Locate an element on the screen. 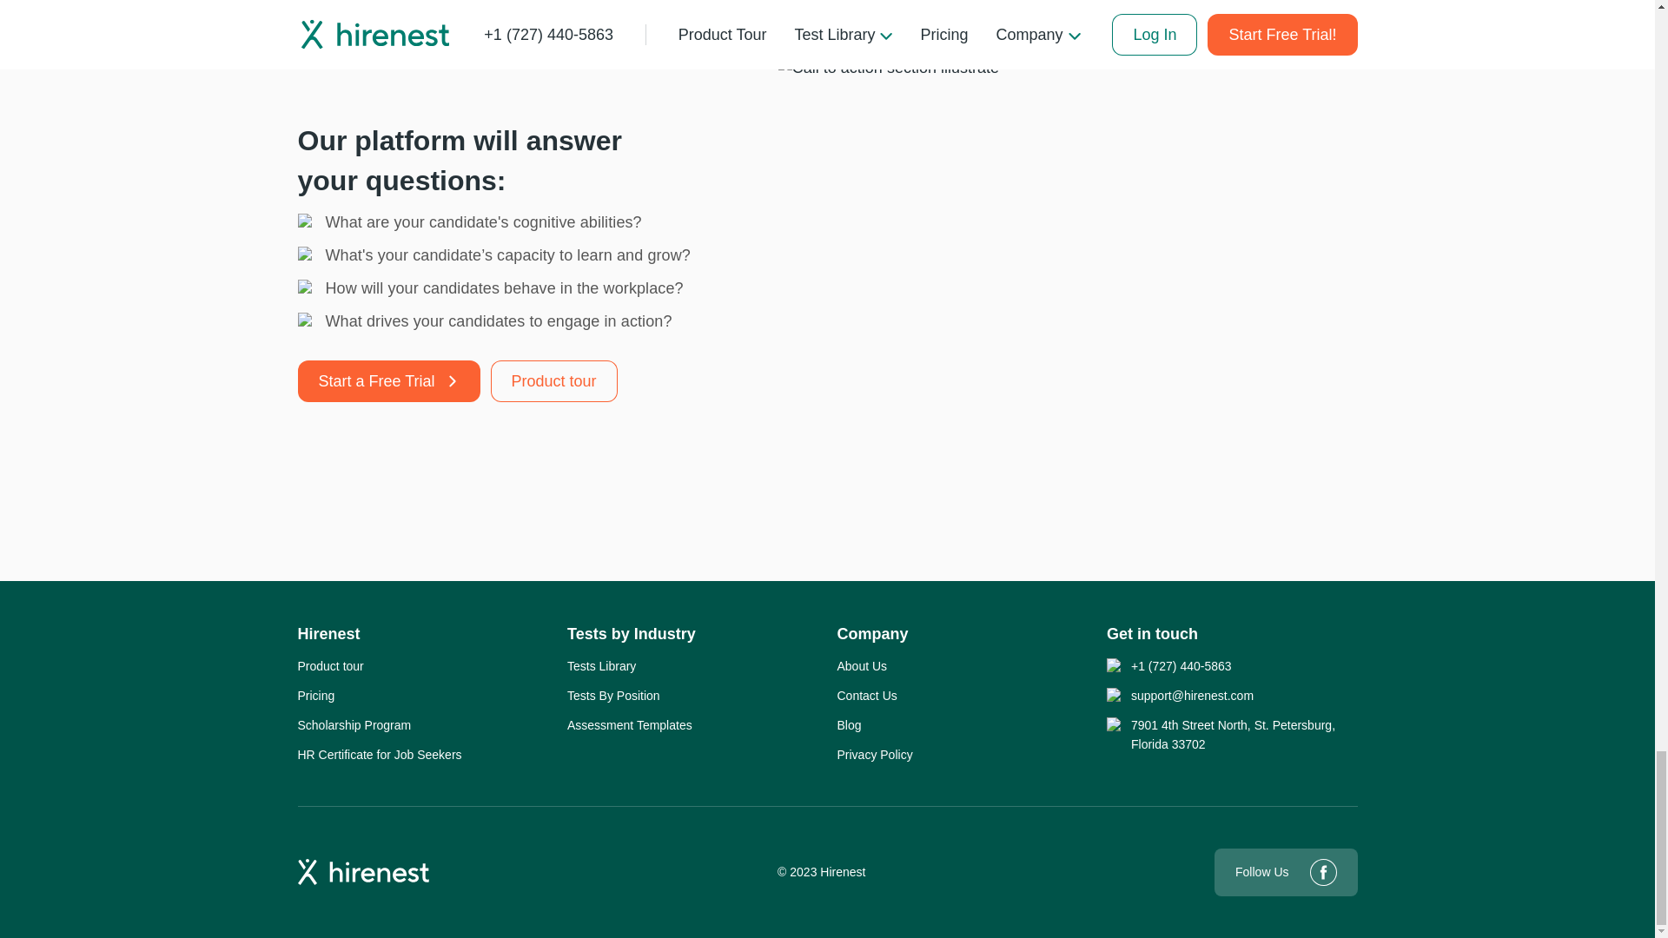 The height and width of the screenshot is (938, 1668). Product tour is located at coordinates (553, 380).